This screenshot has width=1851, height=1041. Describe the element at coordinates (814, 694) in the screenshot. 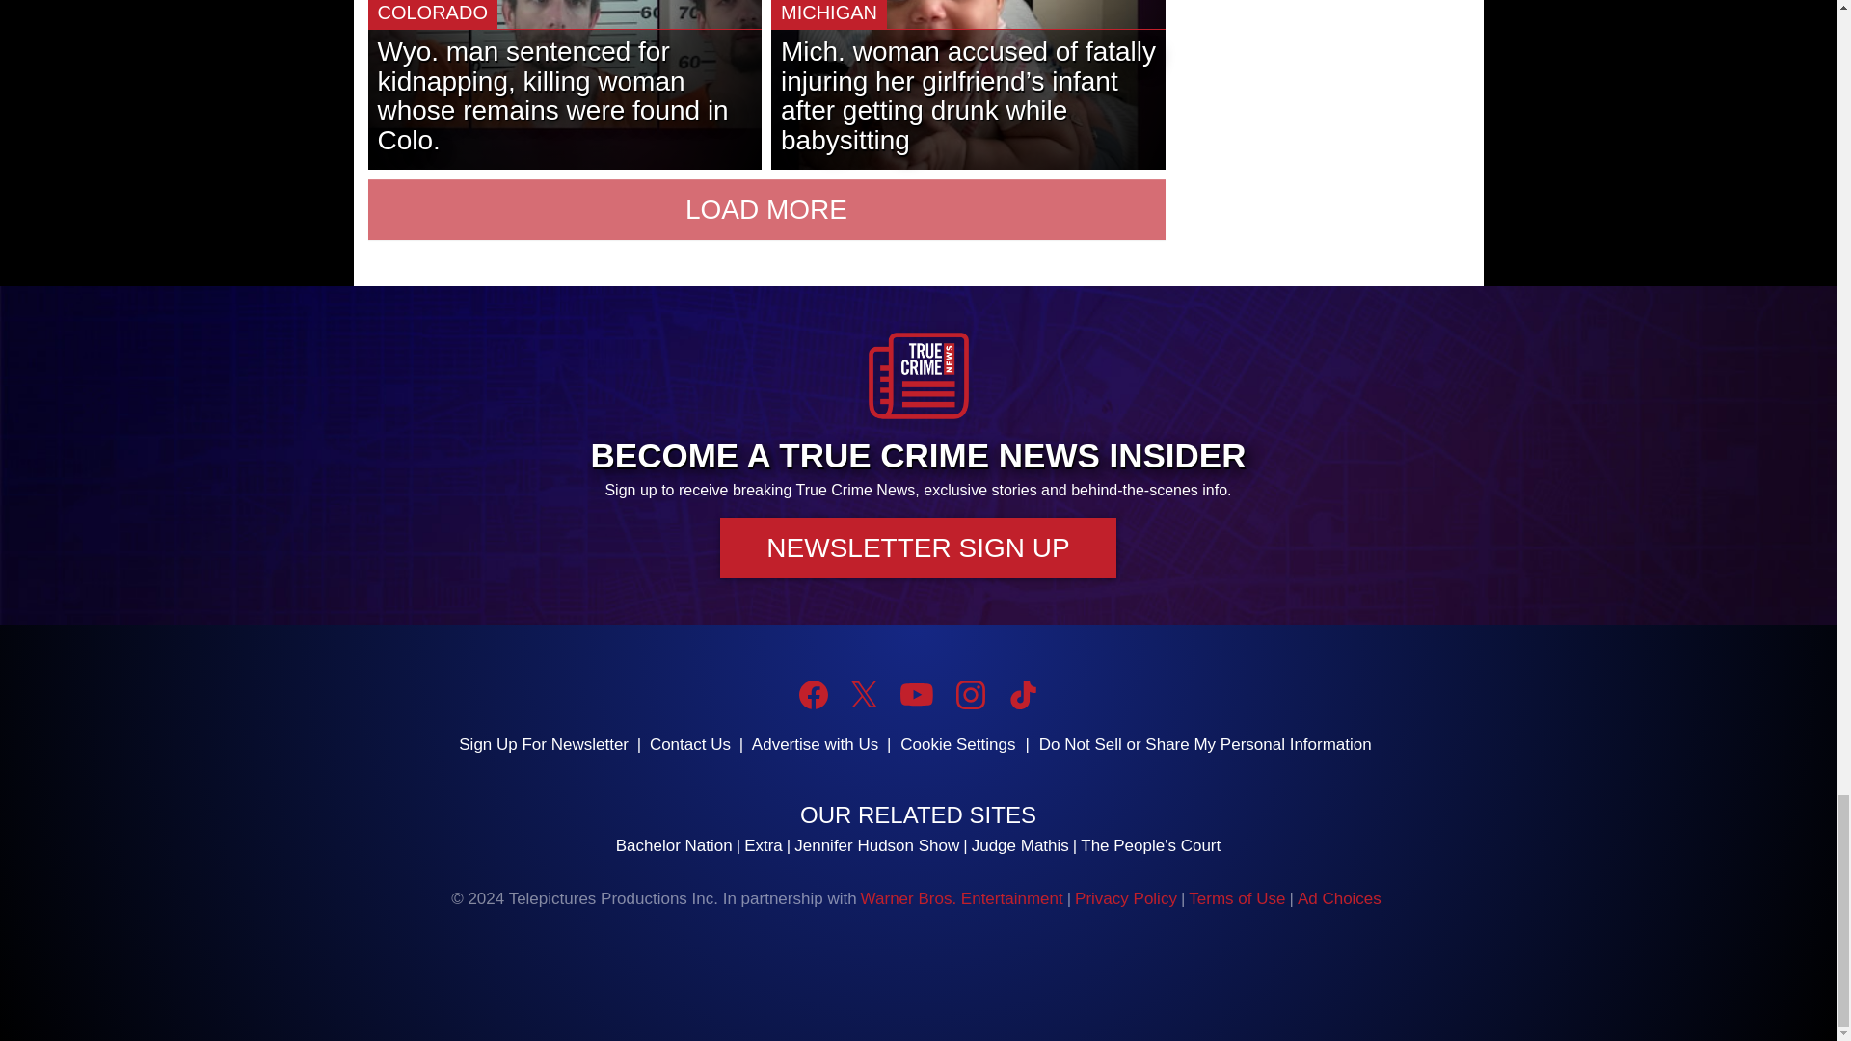

I see `Facebook` at that location.